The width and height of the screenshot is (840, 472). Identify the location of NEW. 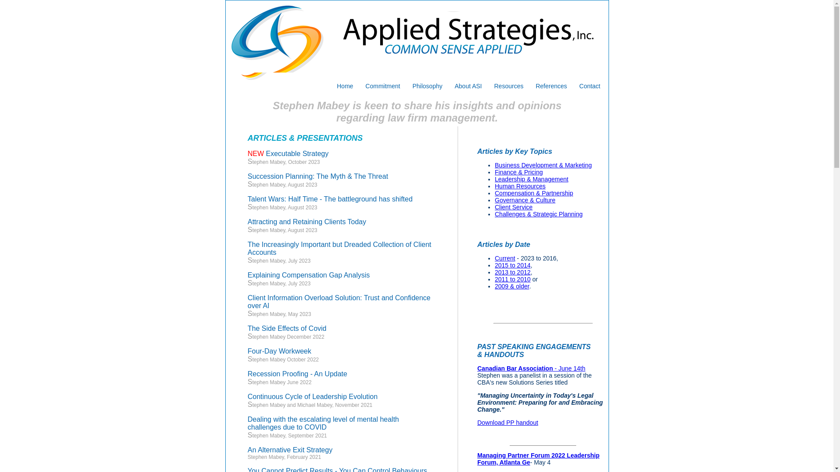
(255, 156).